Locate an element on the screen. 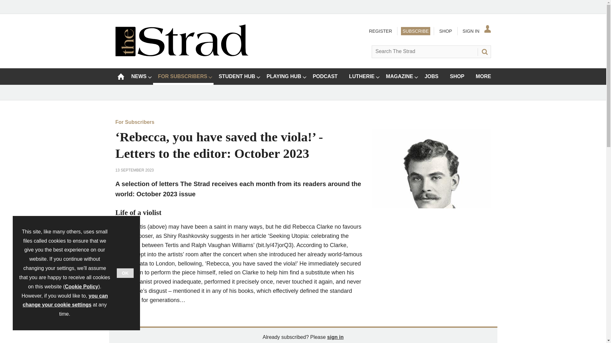 The height and width of the screenshot is (343, 611). SUBSCRIBE is located at coordinates (415, 31).